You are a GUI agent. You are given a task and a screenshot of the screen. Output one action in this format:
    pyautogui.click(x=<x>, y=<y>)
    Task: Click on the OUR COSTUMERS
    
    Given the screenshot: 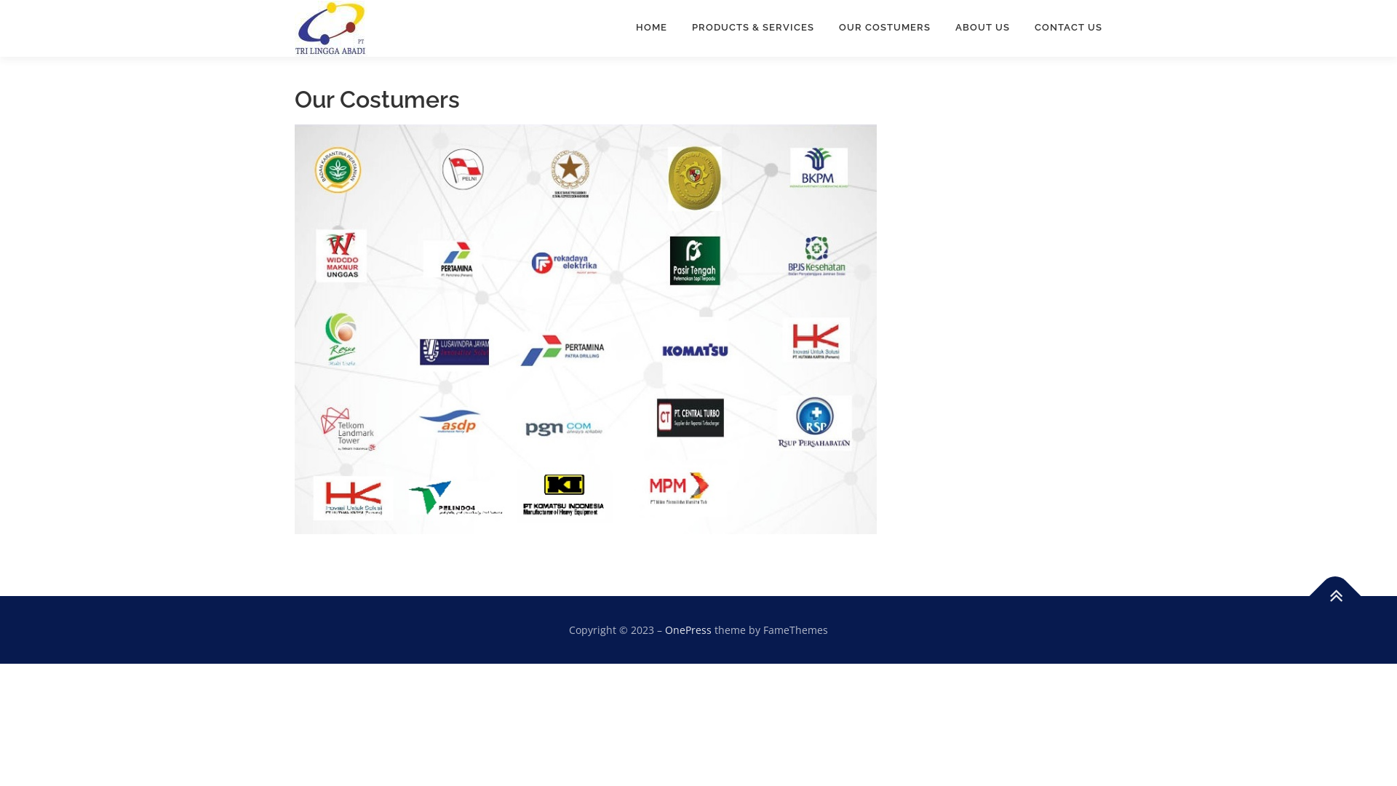 What is the action you would take?
    pyautogui.click(x=885, y=28)
    